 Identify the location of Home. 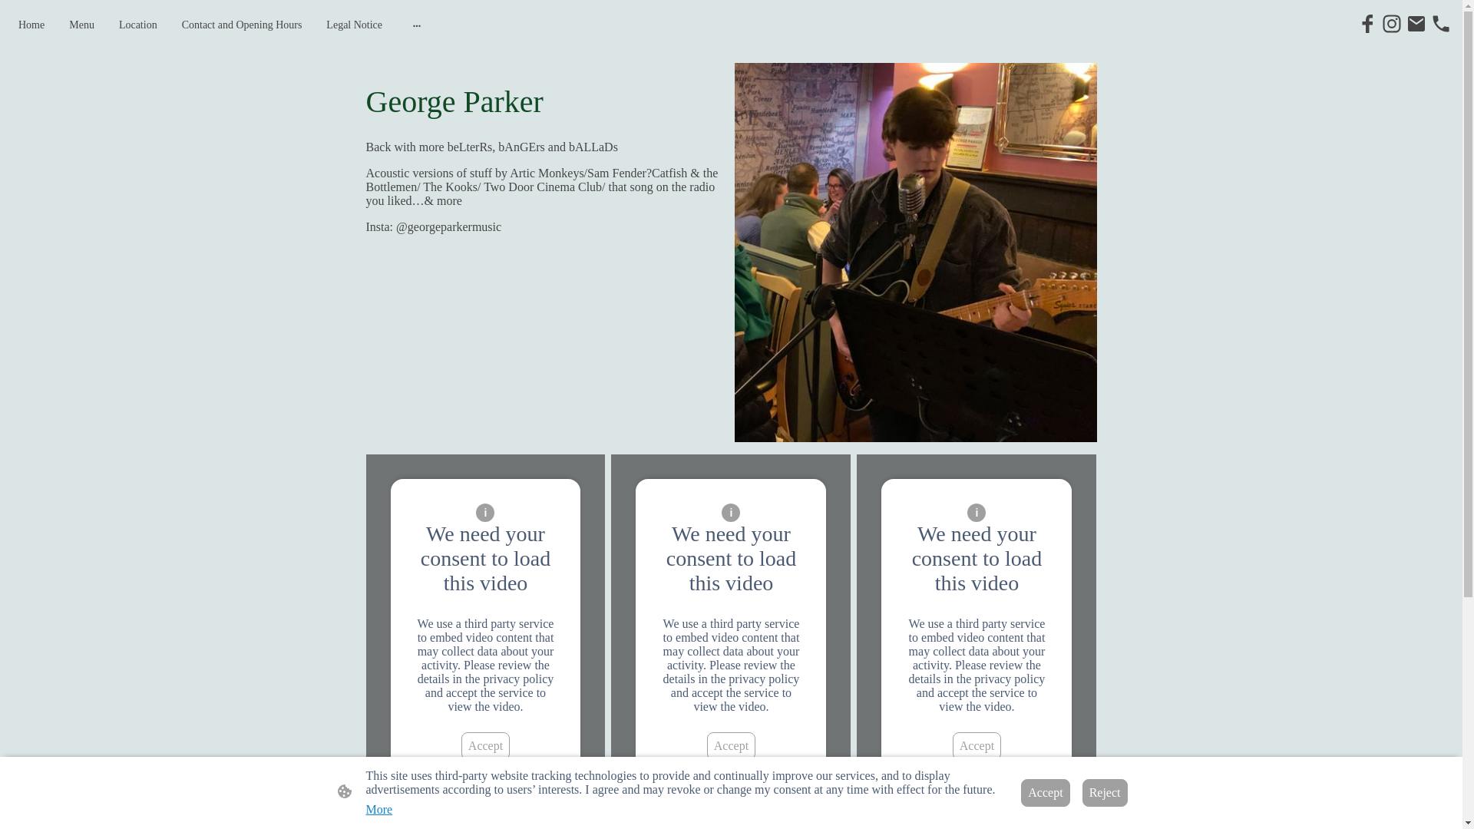
(31, 25).